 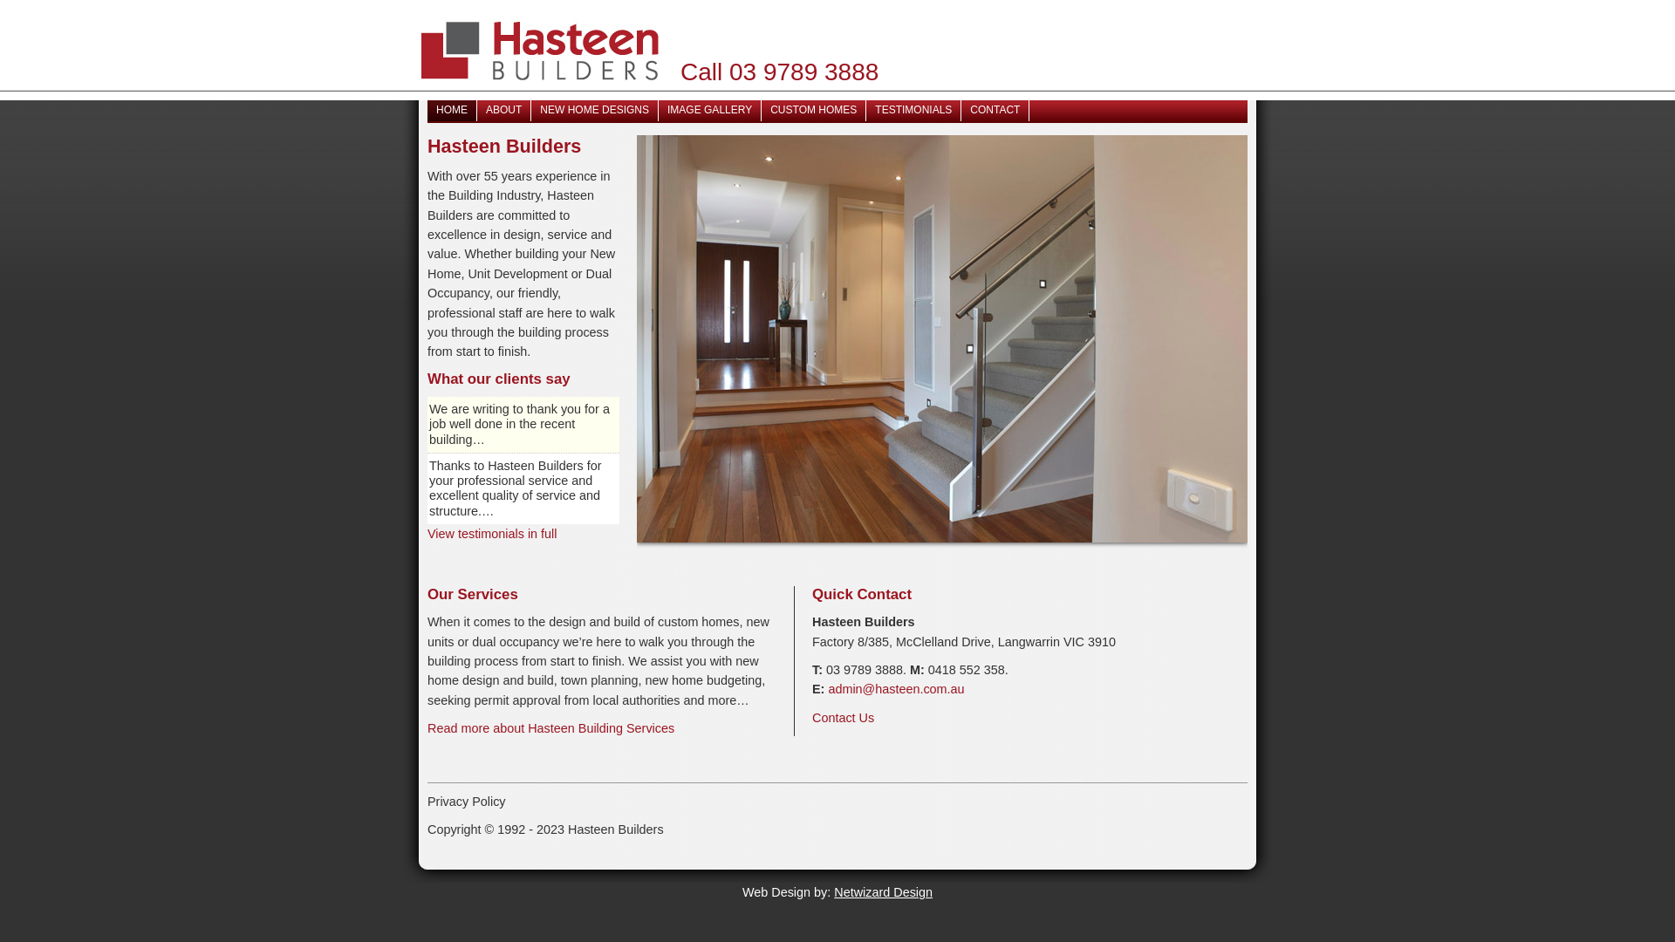 What do you see at coordinates (466, 802) in the screenshot?
I see `Privacy Policy` at bounding box center [466, 802].